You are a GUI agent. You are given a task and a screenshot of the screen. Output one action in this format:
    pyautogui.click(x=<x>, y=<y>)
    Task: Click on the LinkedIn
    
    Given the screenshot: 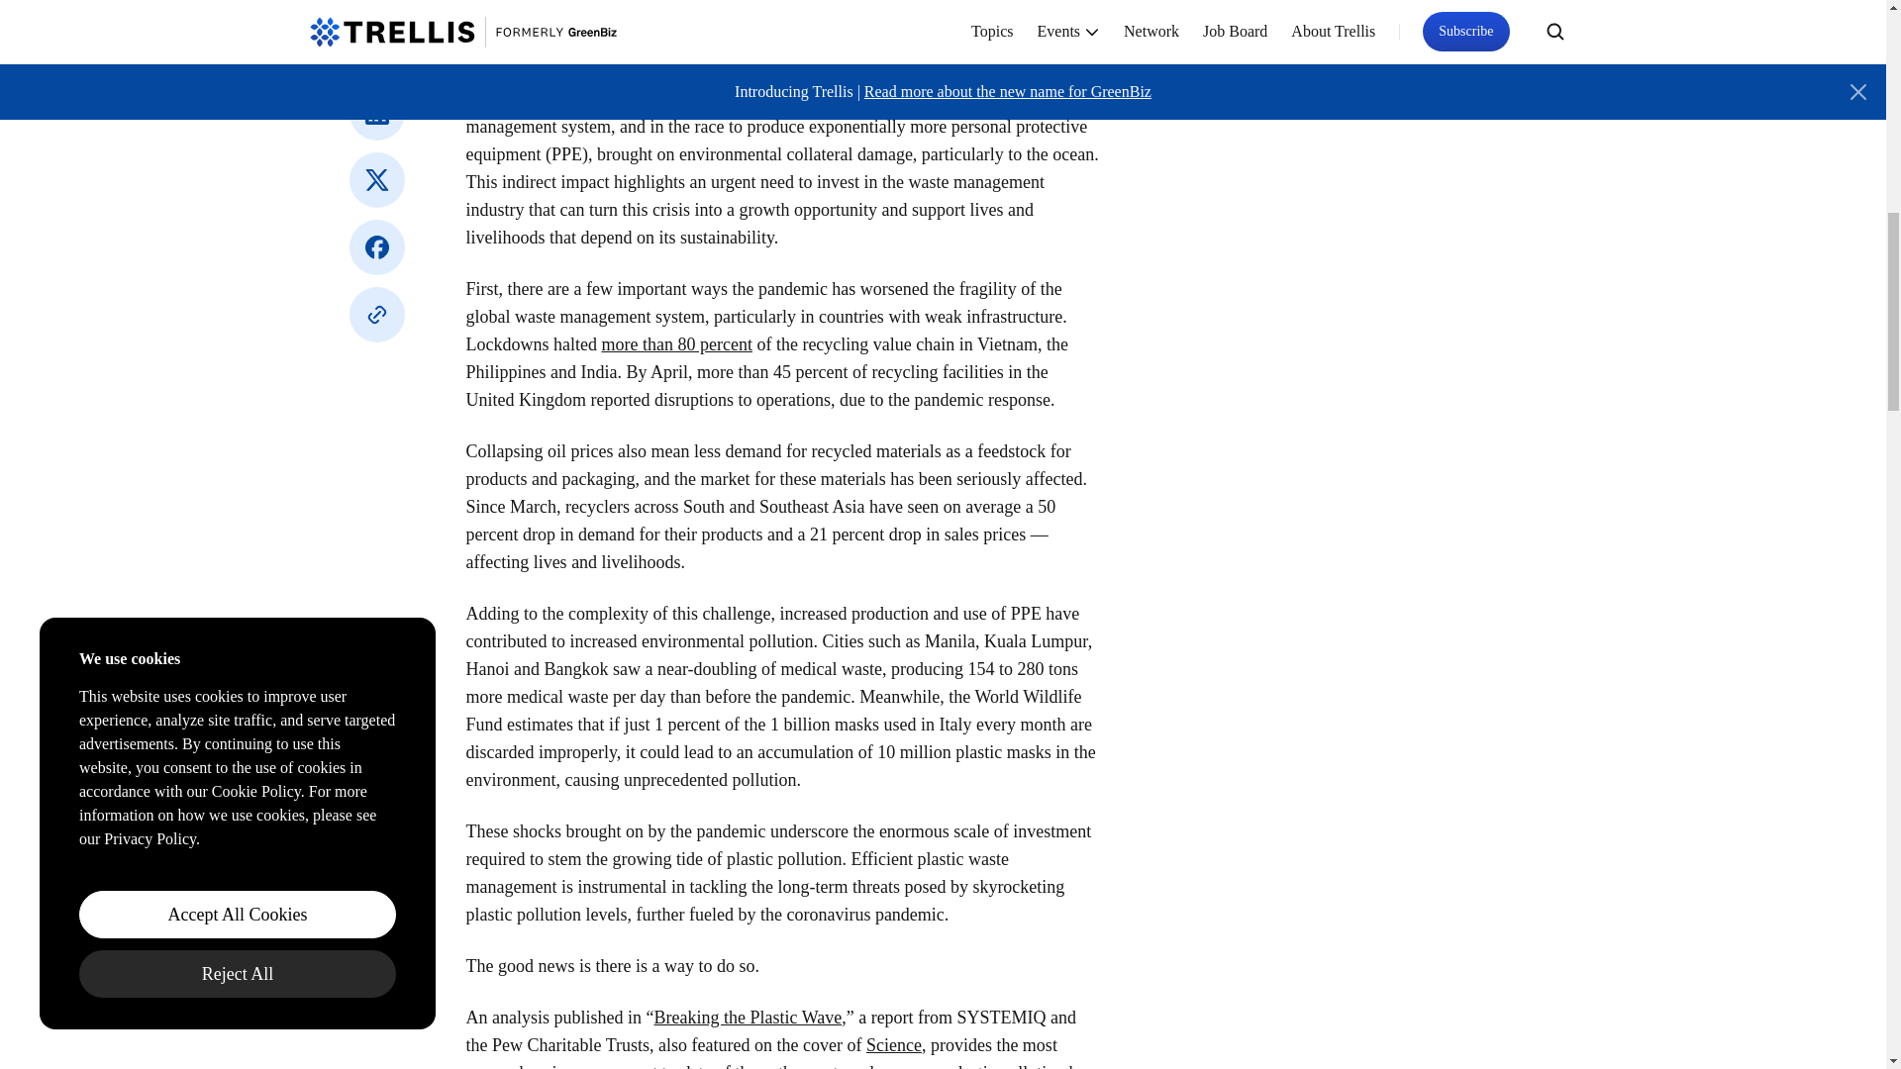 What is the action you would take?
    pyautogui.click(x=375, y=113)
    